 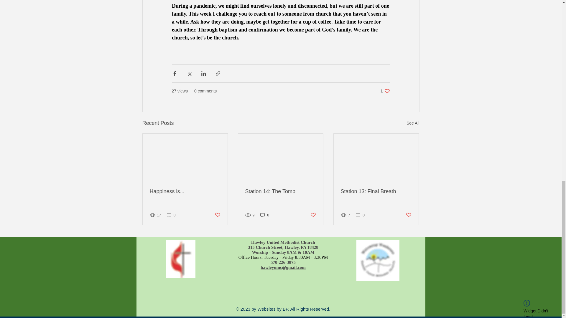 What do you see at coordinates (217, 215) in the screenshot?
I see `Post not marked as liked` at bounding box center [217, 215].